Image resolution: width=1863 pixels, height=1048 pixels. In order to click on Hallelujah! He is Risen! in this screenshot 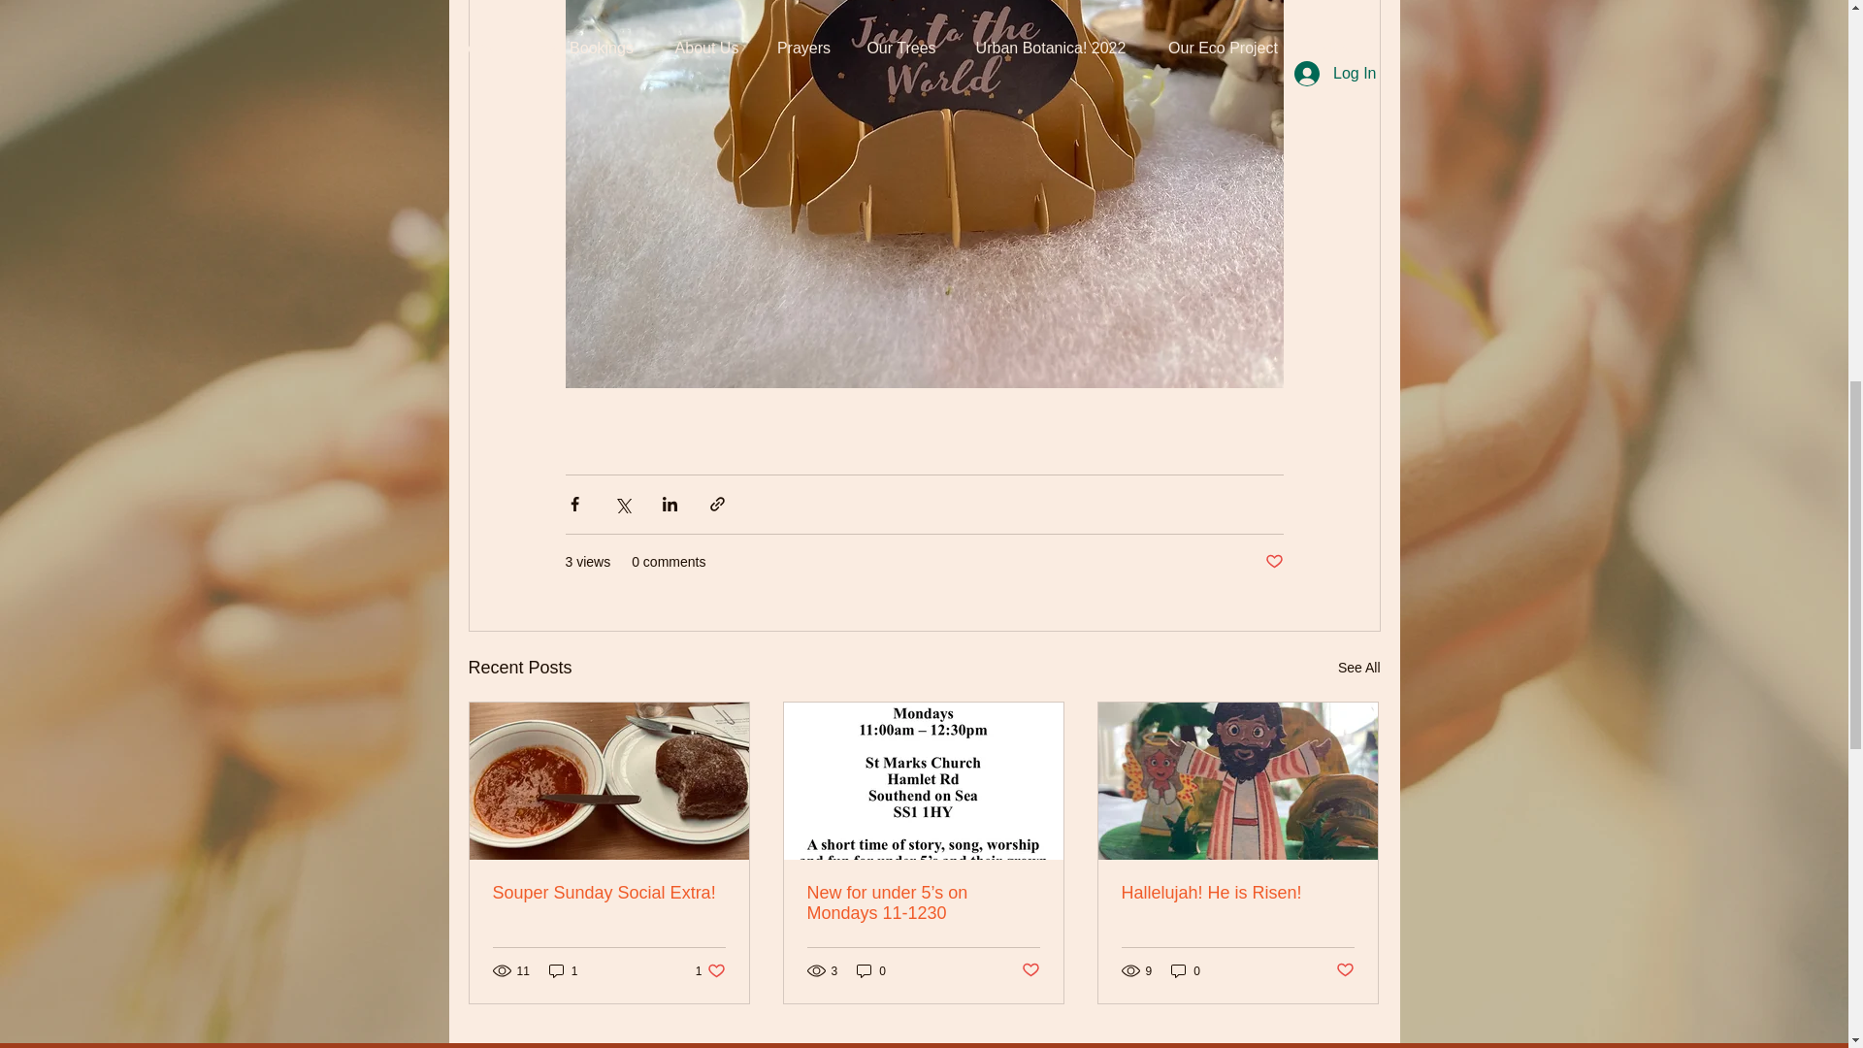, I will do `click(1237, 893)`.